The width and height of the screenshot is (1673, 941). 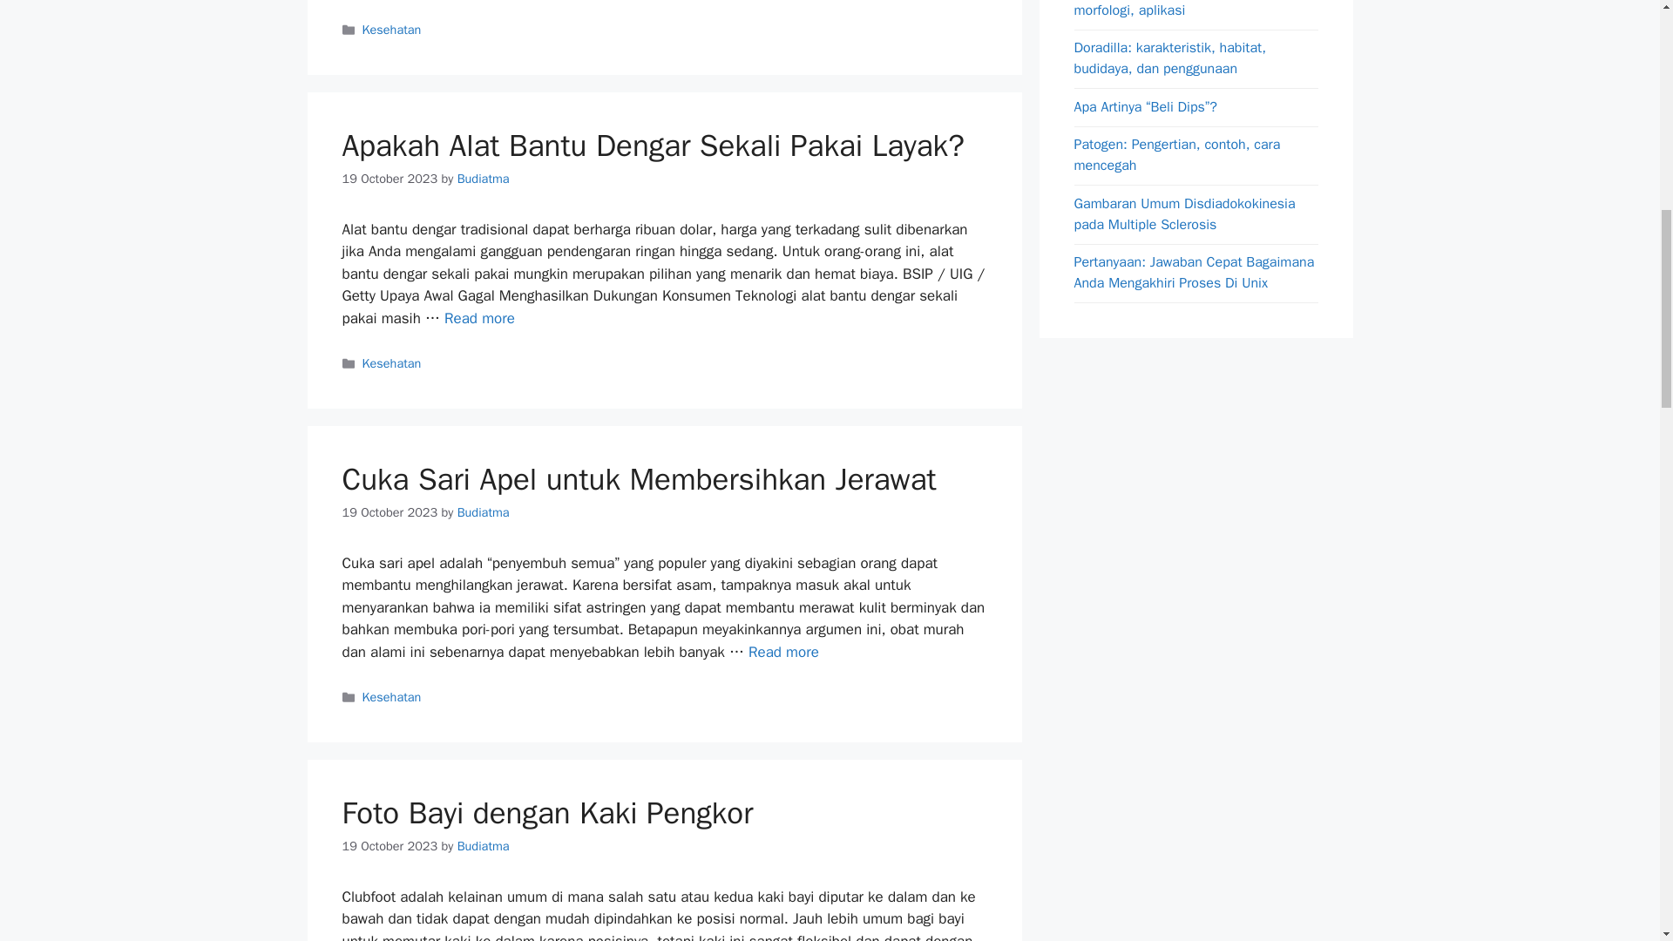 I want to click on Read more, so click(x=783, y=652).